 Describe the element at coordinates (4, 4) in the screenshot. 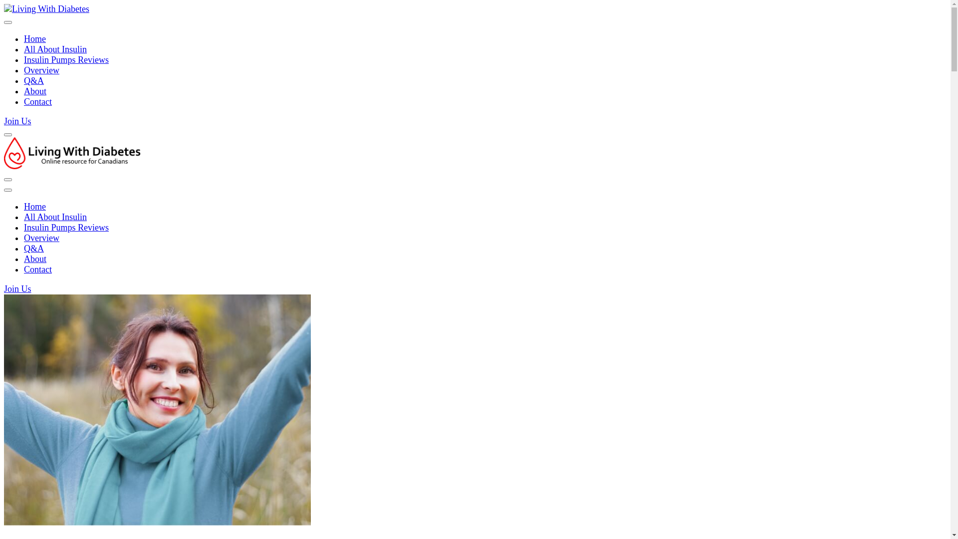

I see `Skip to content (Press Enter)` at that location.